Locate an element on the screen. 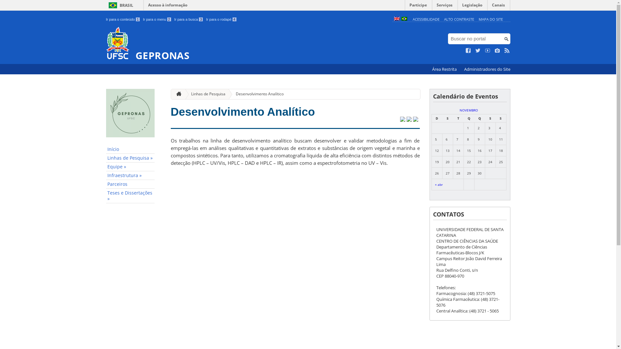  GEPRONAS is located at coordinates (248, 44).